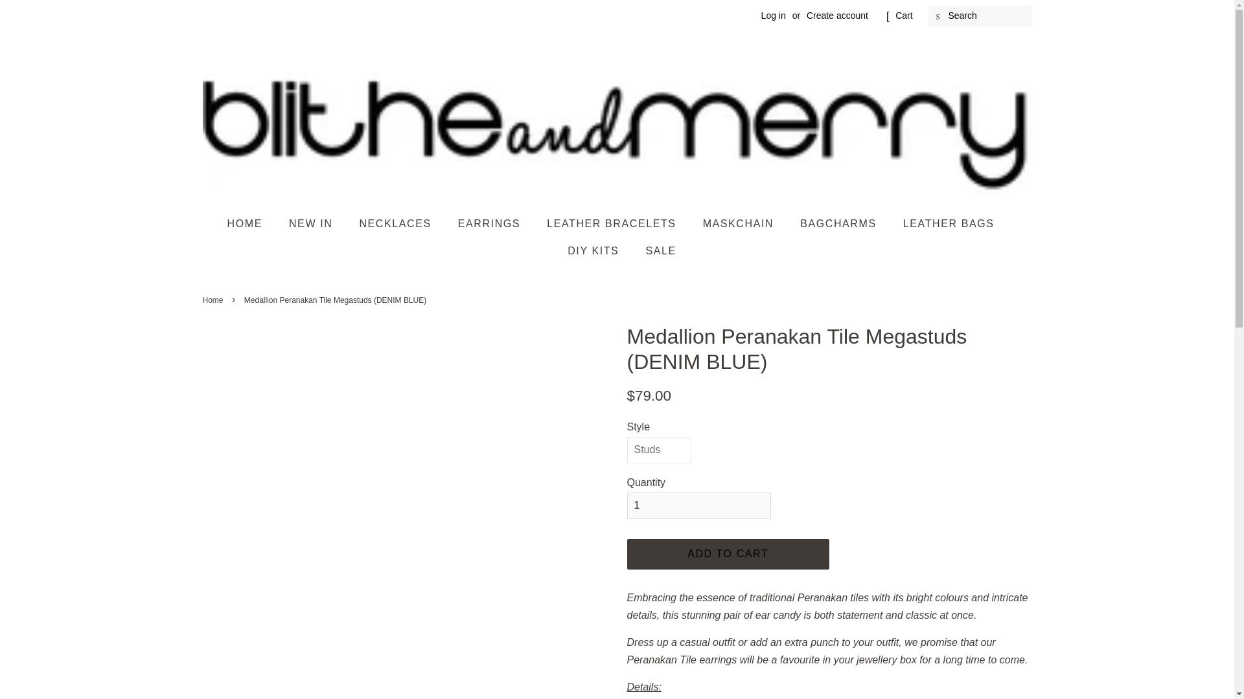 Image resolution: width=1244 pixels, height=699 pixels. I want to click on NECKLACES, so click(397, 224).